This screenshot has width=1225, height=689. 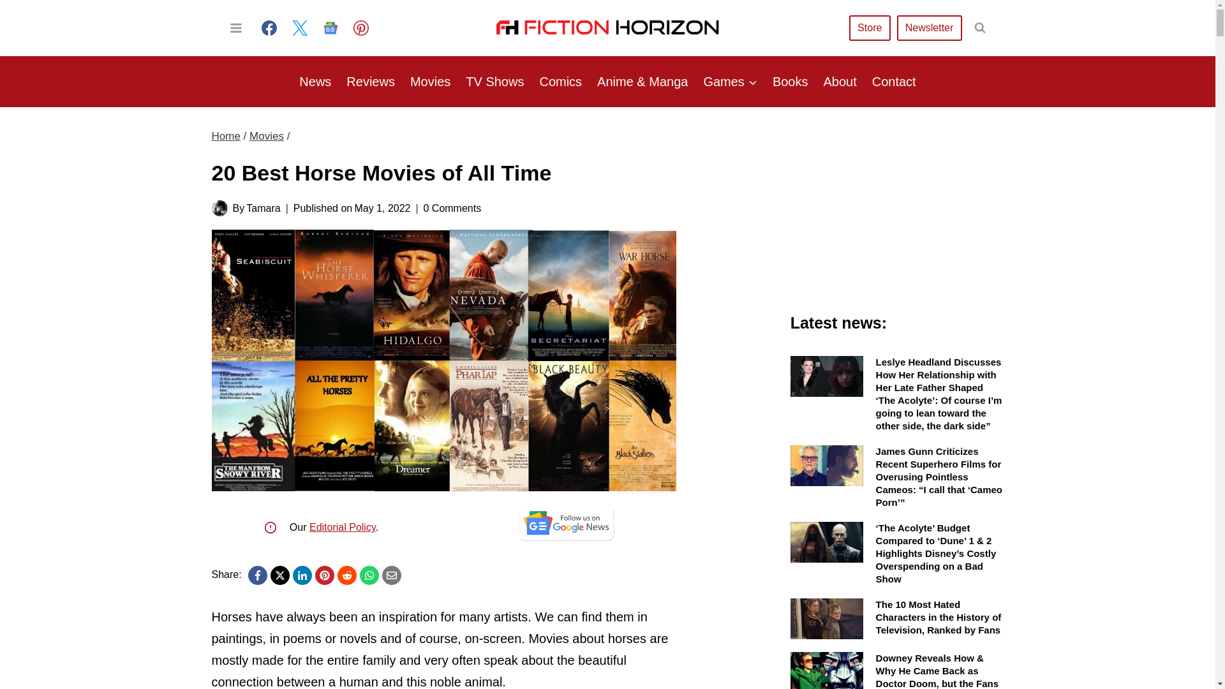 What do you see at coordinates (430, 82) in the screenshot?
I see `Movies` at bounding box center [430, 82].